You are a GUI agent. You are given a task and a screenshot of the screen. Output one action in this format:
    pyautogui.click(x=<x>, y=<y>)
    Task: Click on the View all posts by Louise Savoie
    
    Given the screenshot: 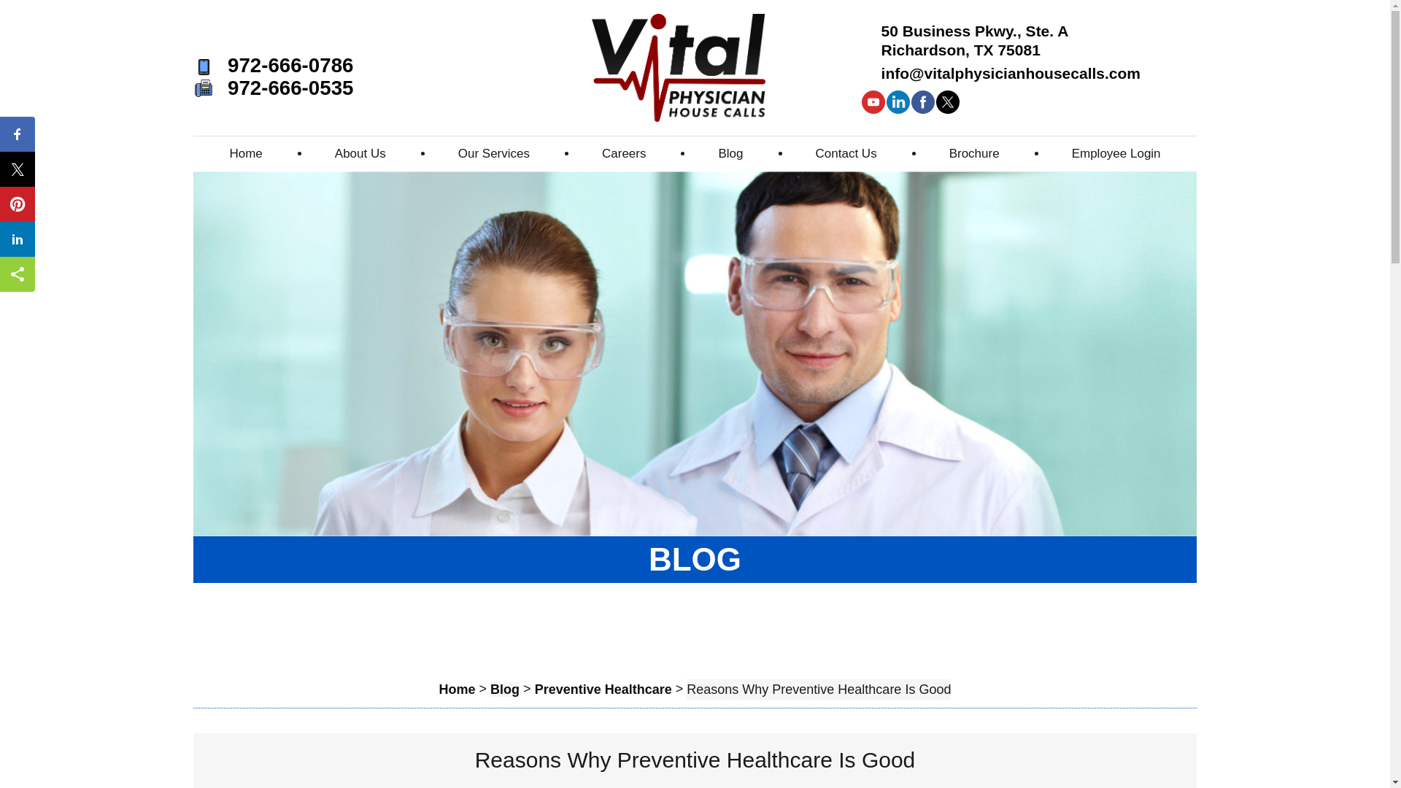 What is the action you would take?
    pyautogui.click(x=787, y=787)
    